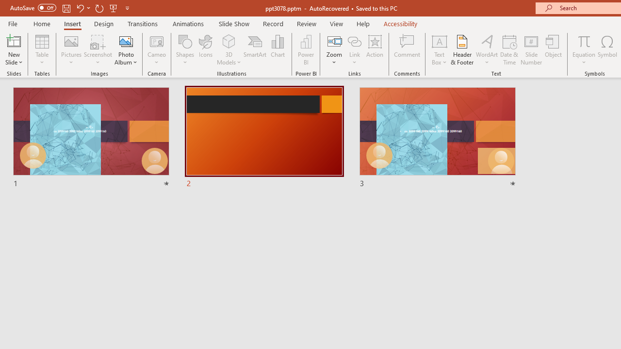 Image resolution: width=621 pixels, height=349 pixels. What do you see at coordinates (306, 49) in the screenshot?
I see `Power BI` at bounding box center [306, 49].